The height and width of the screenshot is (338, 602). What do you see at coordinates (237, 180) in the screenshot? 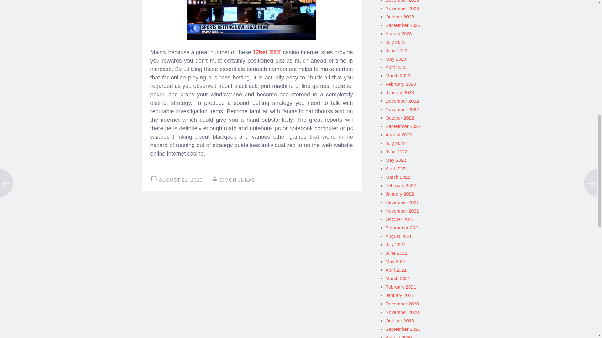
I see `View all posts by Simon Lukas` at bounding box center [237, 180].